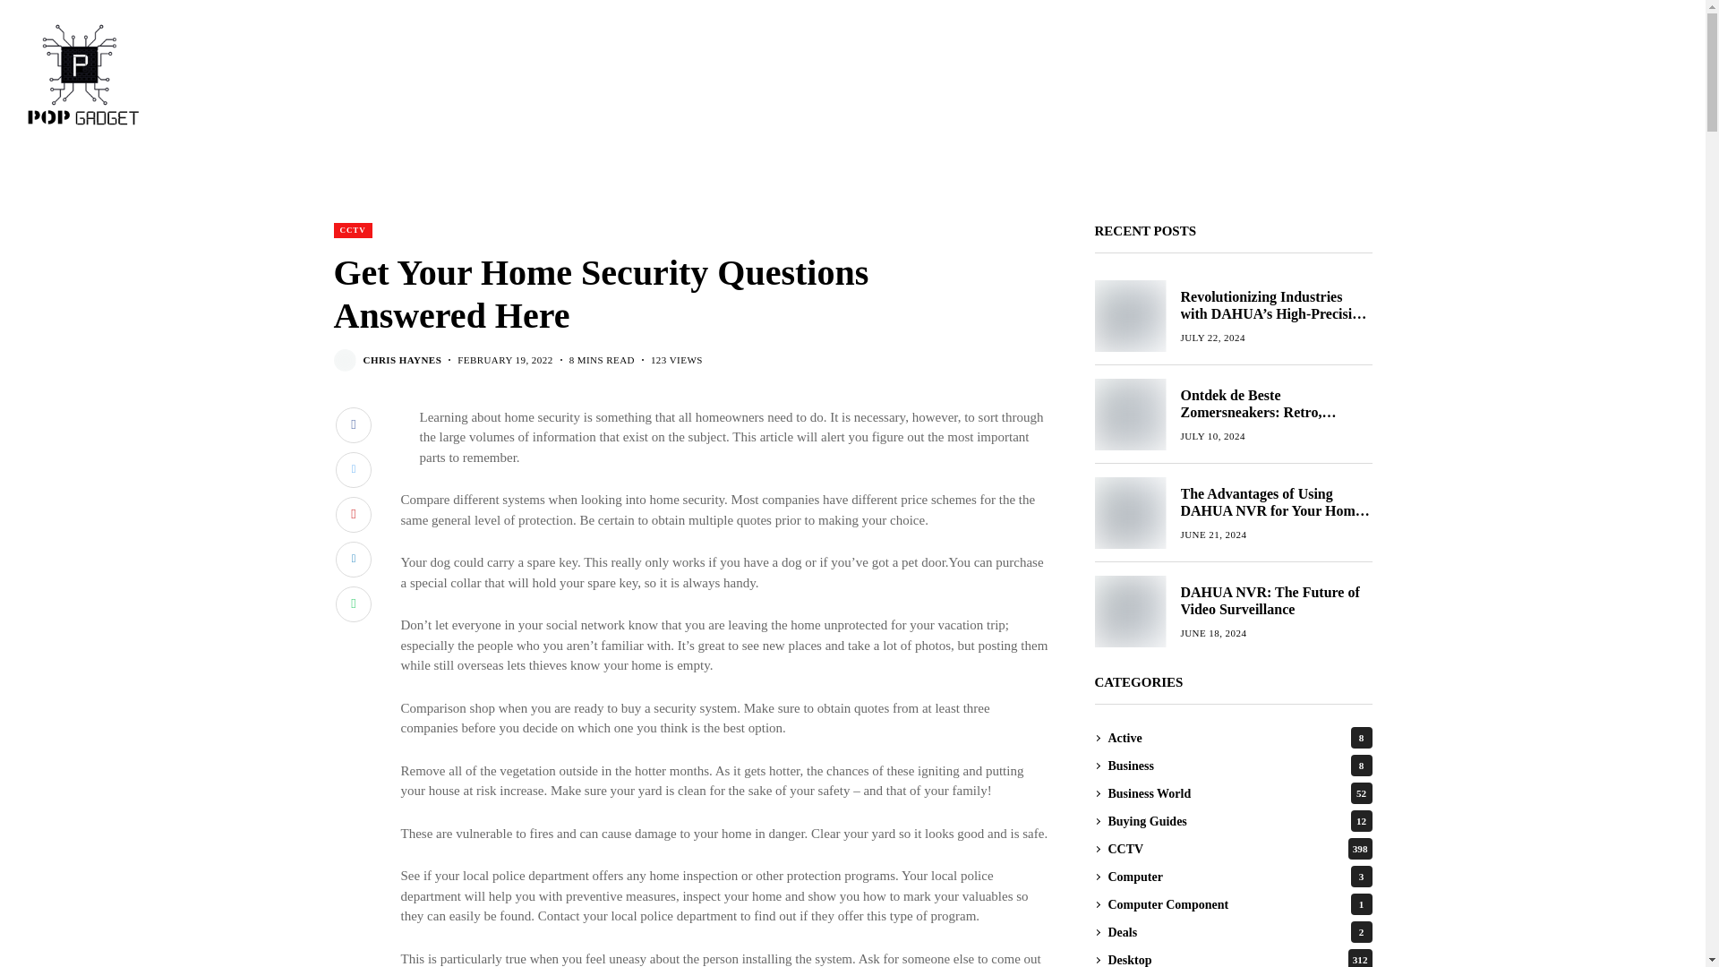 Image resolution: width=1719 pixels, height=967 pixels. I want to click on CCTV, so click(468, 167).